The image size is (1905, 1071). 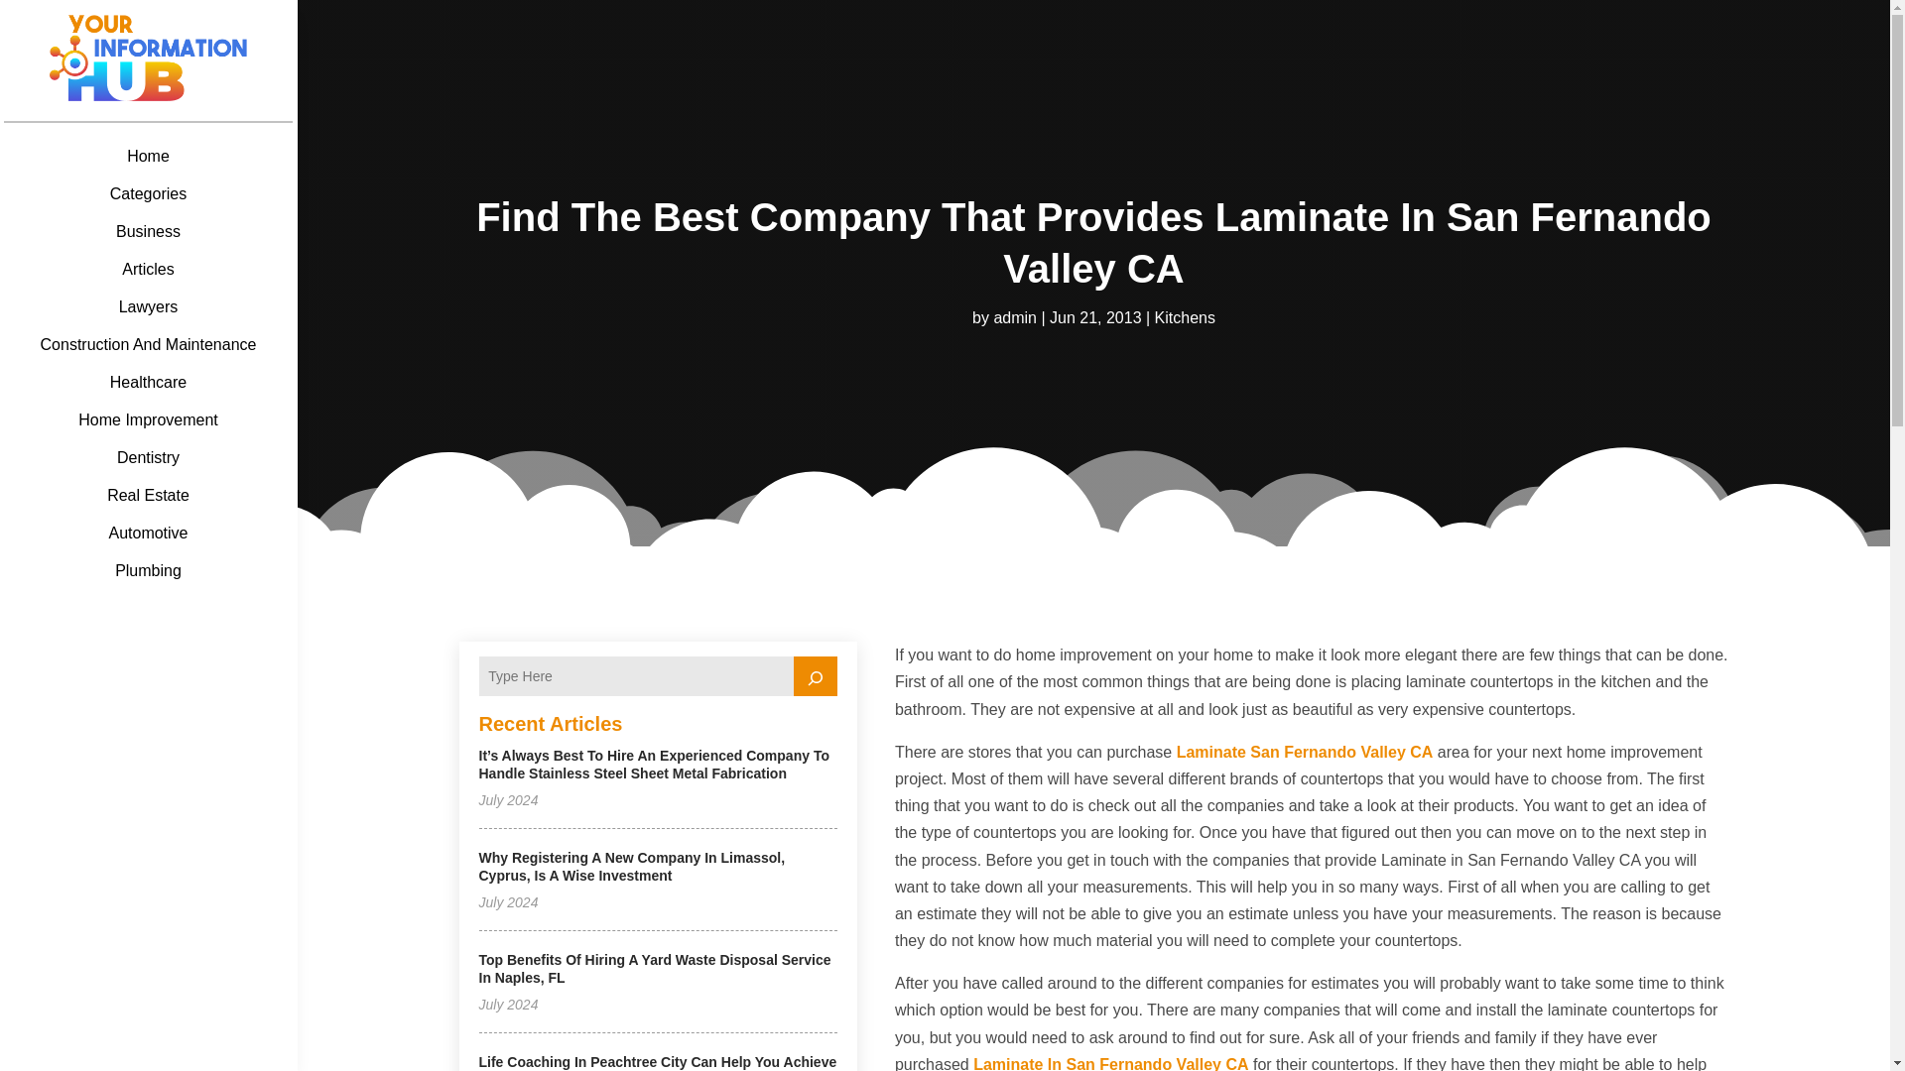 What do you see at coordinates (149, 231) in the screenshot?
I see `Business` at bounding box center [149, 231].